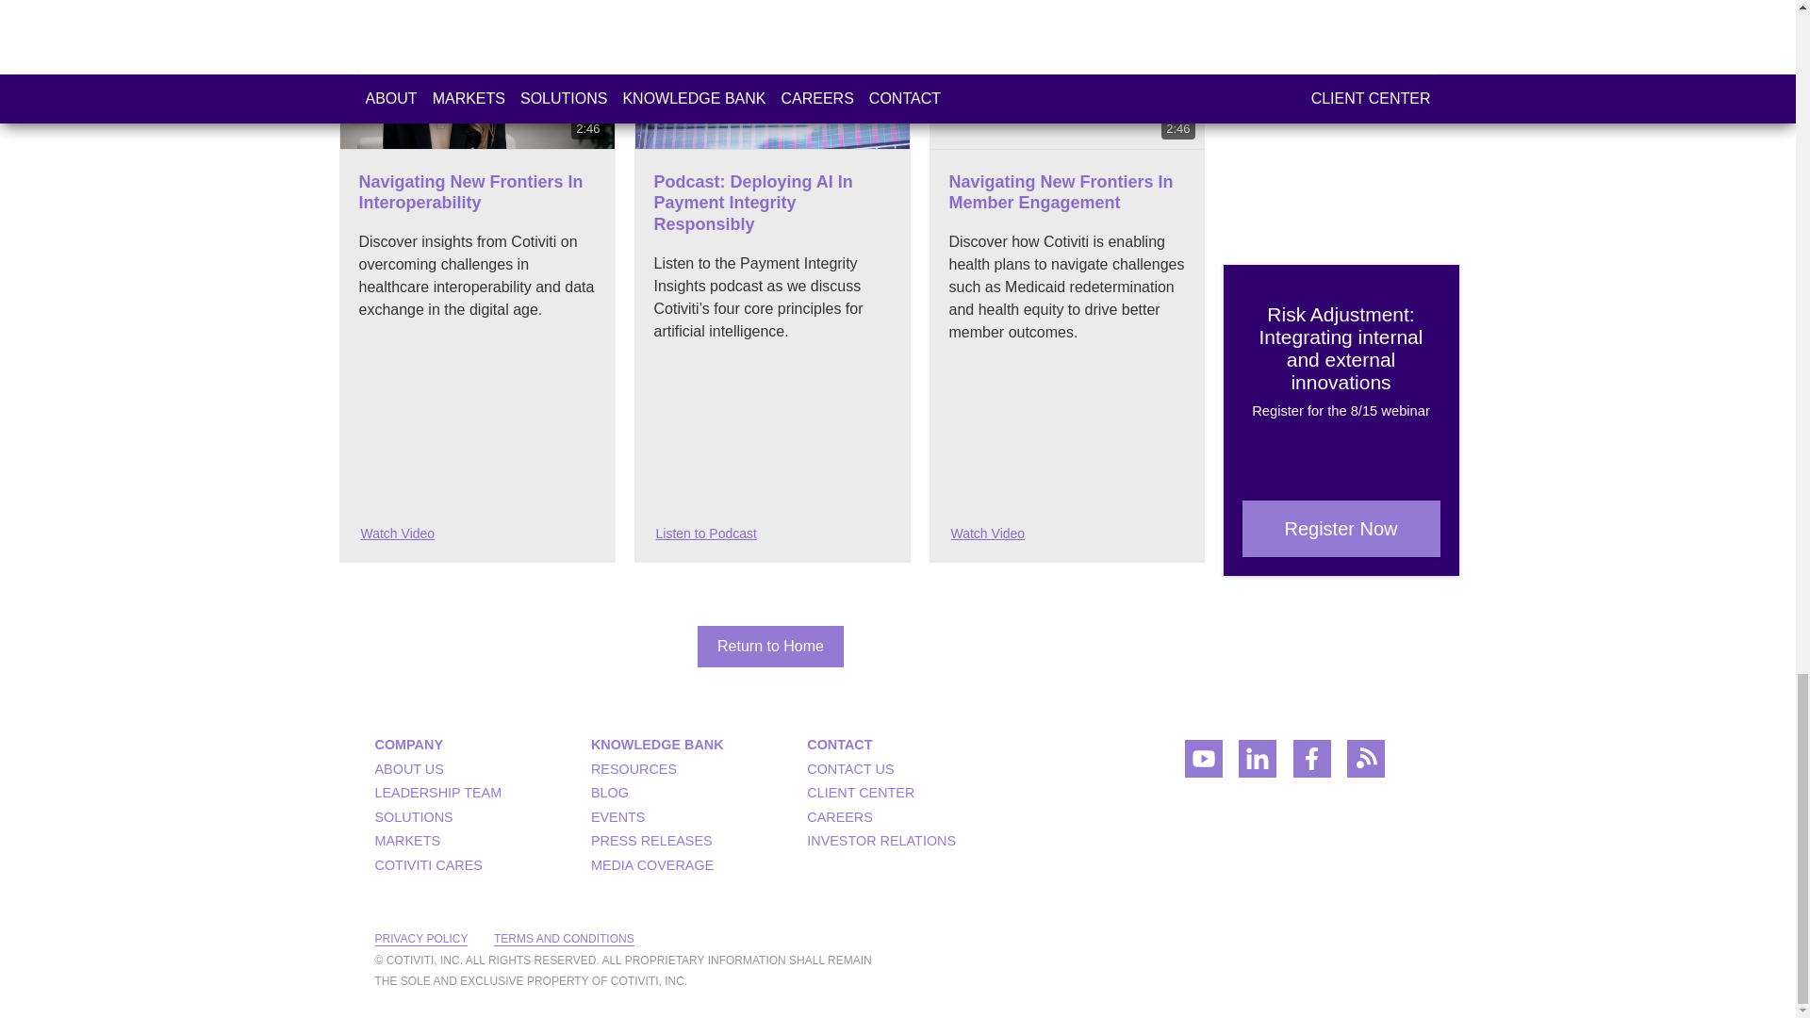  What do you see at coordinates (1257, 764) in the screenshot?
I see `LinkedIn` at bounding box center [1257, 764].